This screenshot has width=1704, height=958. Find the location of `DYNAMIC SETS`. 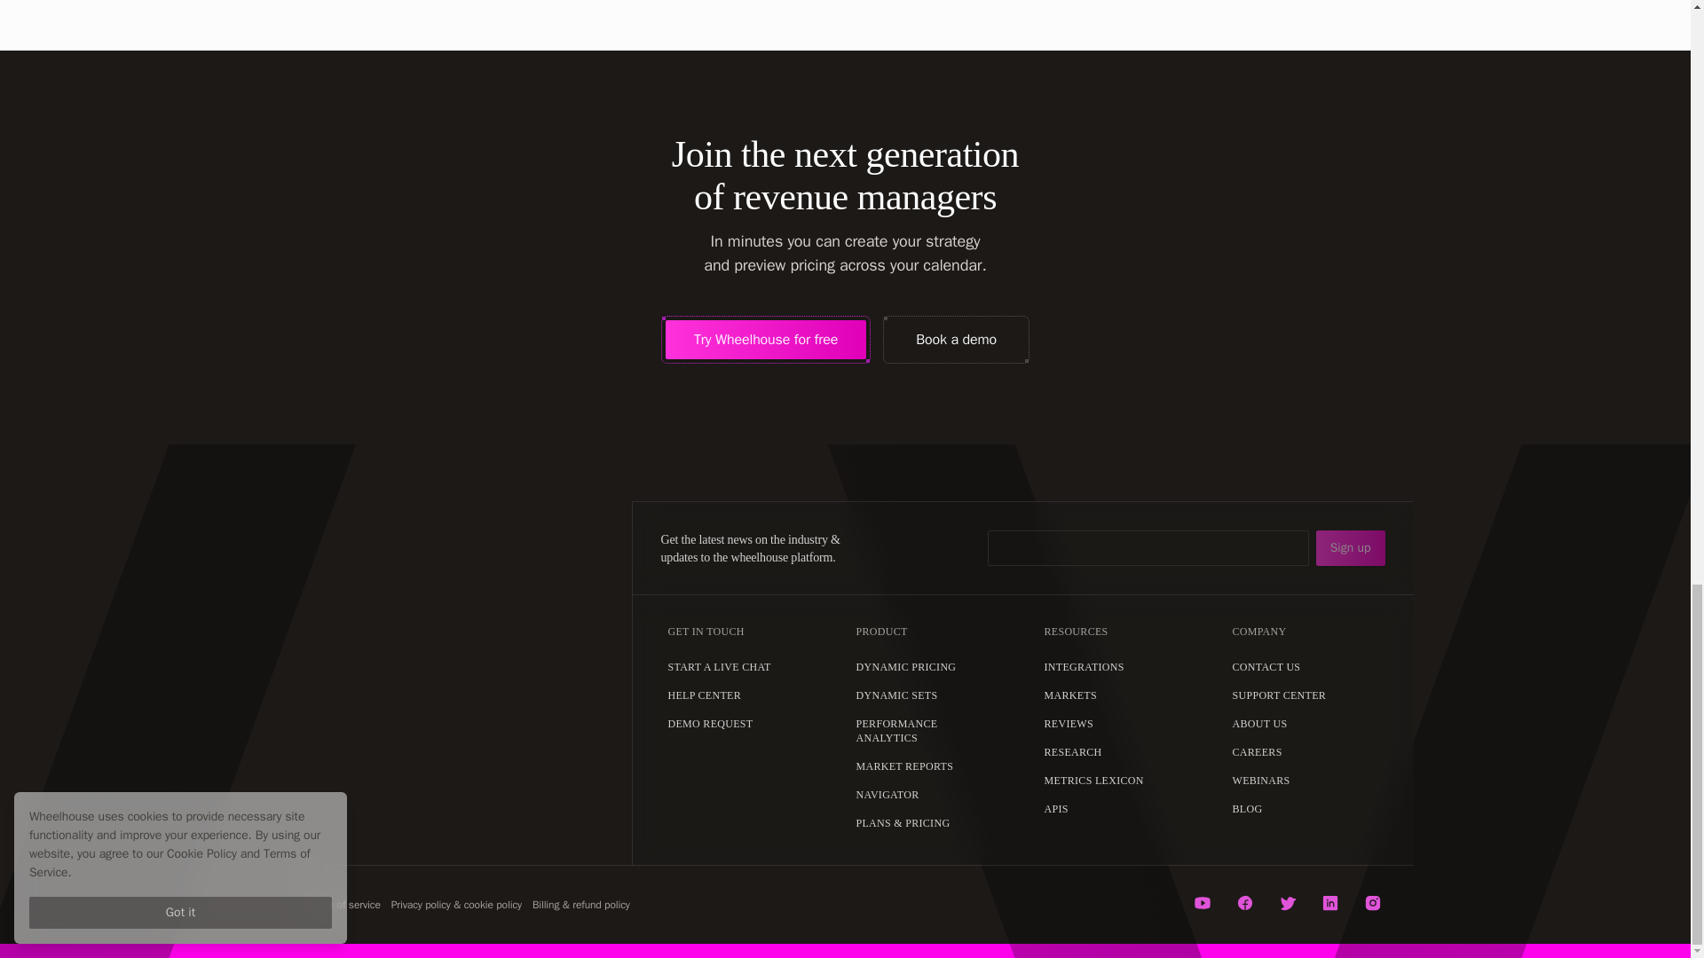

DYNAMIC SETS is located at coordinates (896, 694).